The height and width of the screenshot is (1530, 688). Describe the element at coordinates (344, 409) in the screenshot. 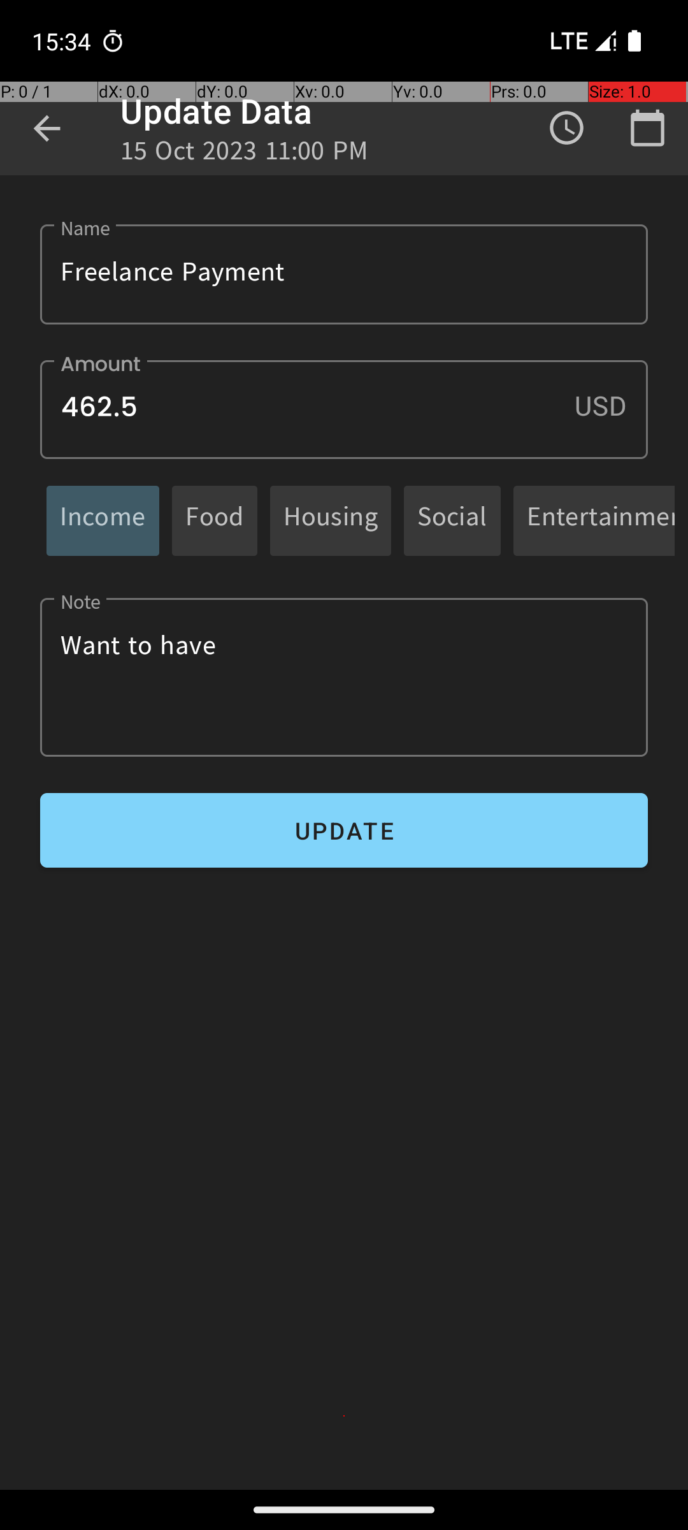

I see `462.5` at that location.